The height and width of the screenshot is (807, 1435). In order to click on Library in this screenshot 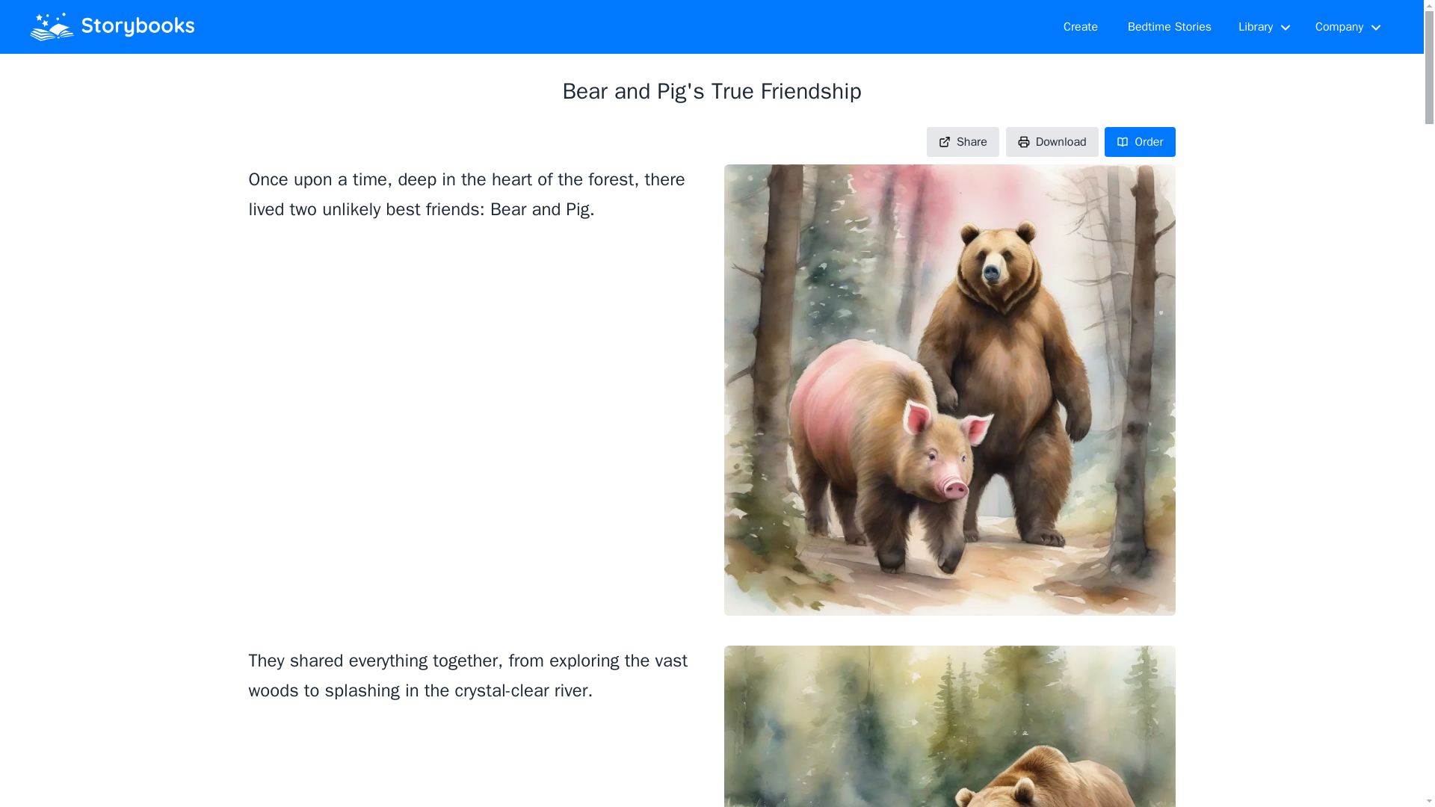, I will do `click(1265, 27)`.